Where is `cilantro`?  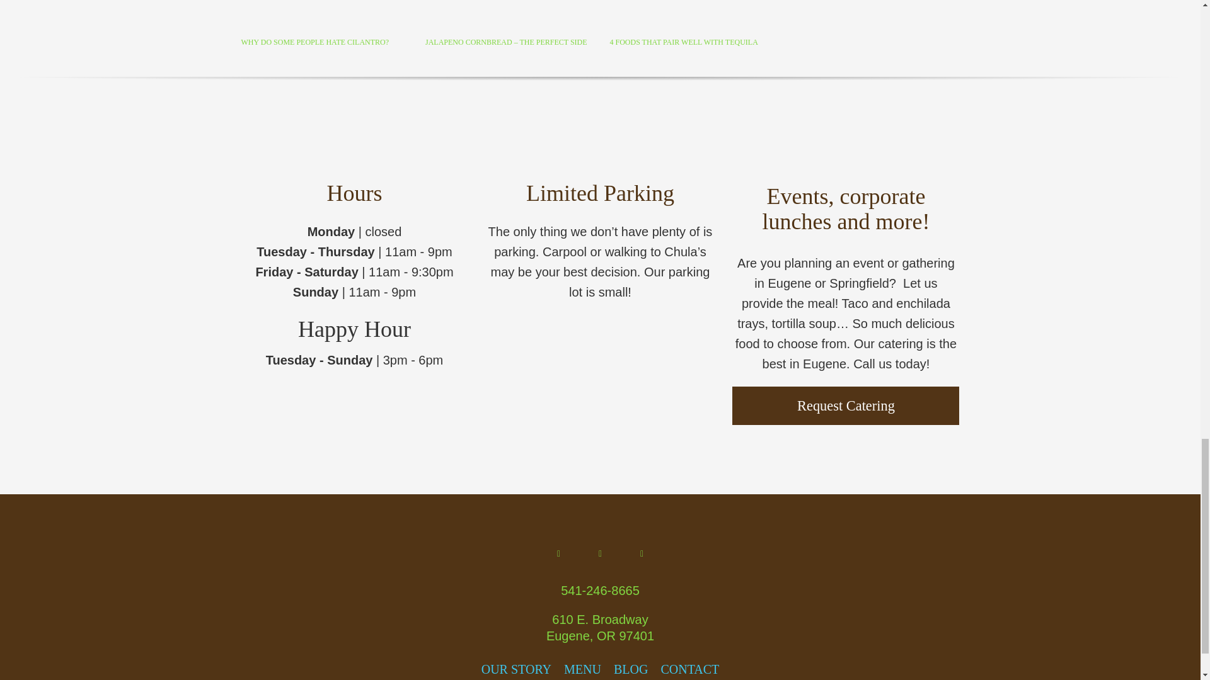 cilantro is located at coordinates (323, 15).